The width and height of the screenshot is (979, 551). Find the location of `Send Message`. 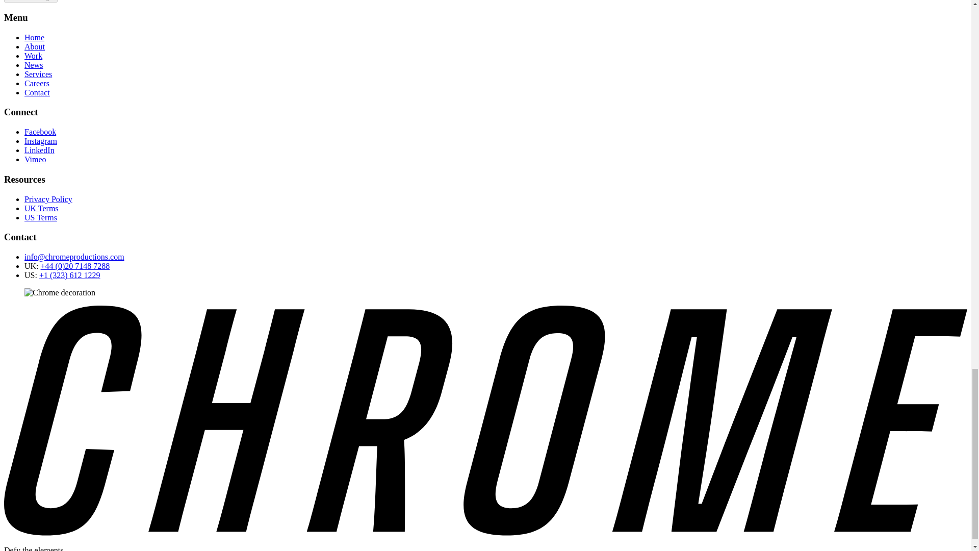

Send Message is located at coordinates (31, 1).